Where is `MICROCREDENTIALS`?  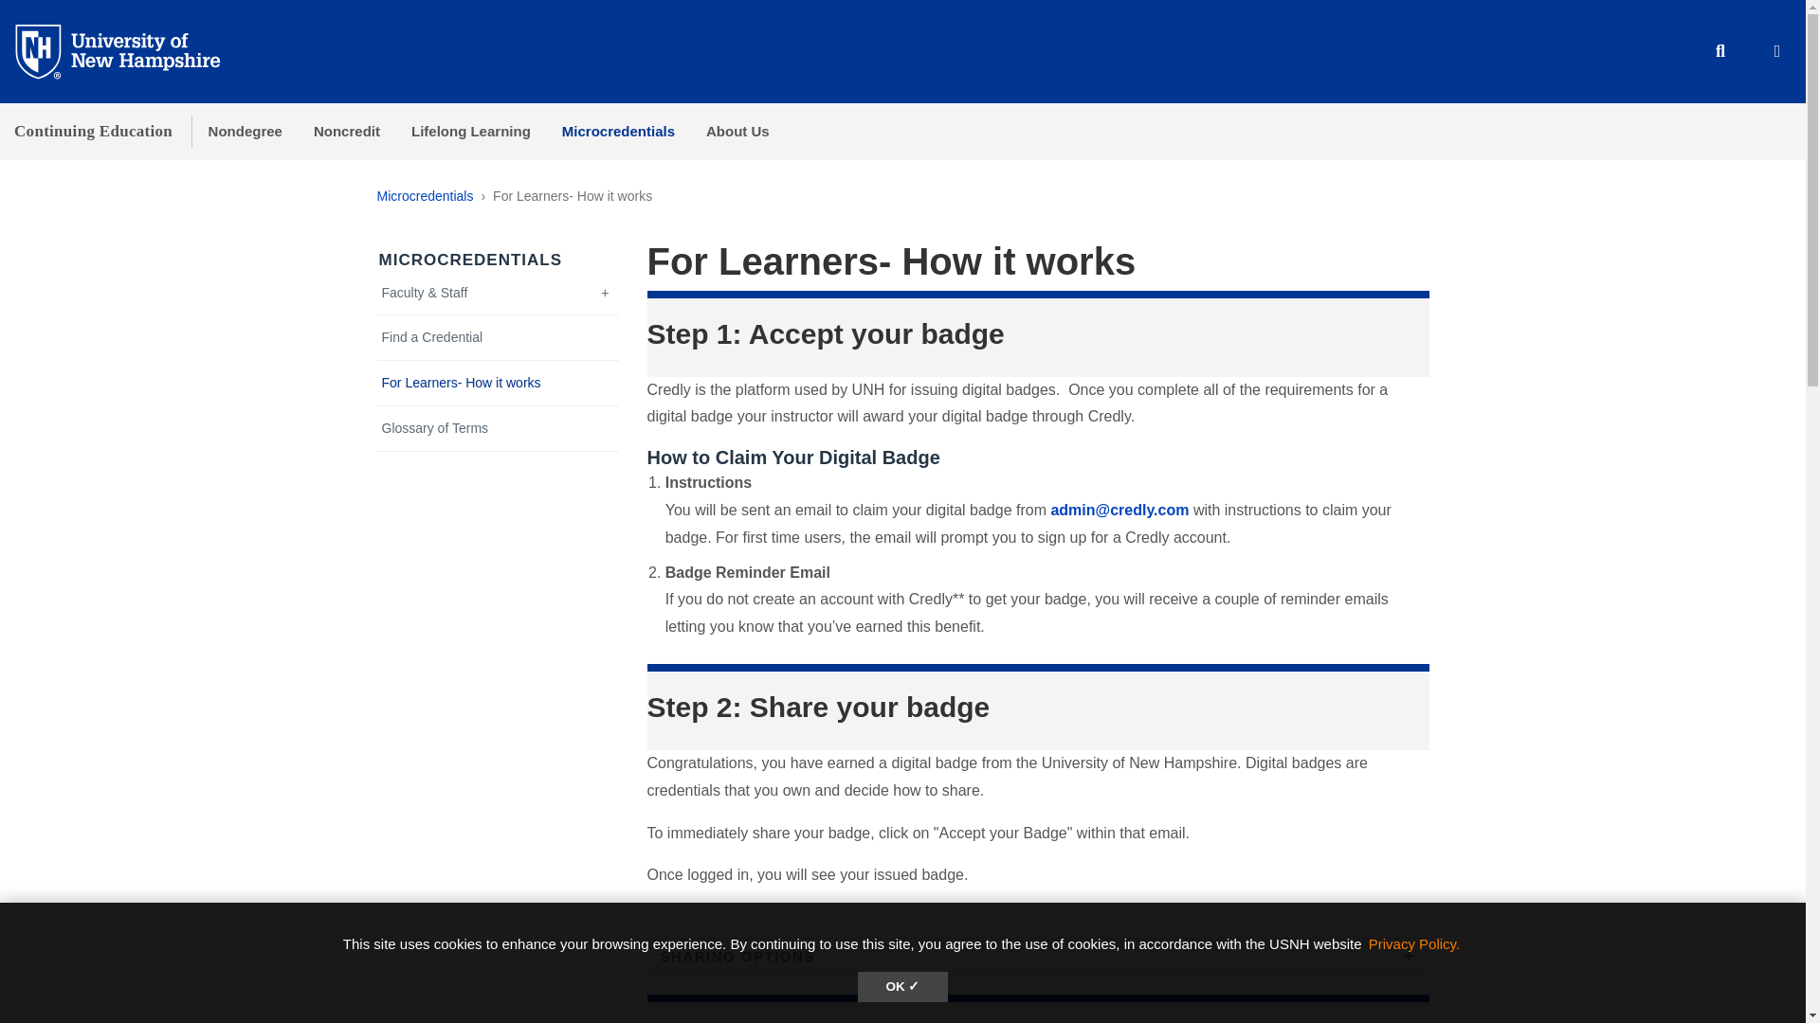
MICROCREDENTIALS is located at coordinates (470, 260).